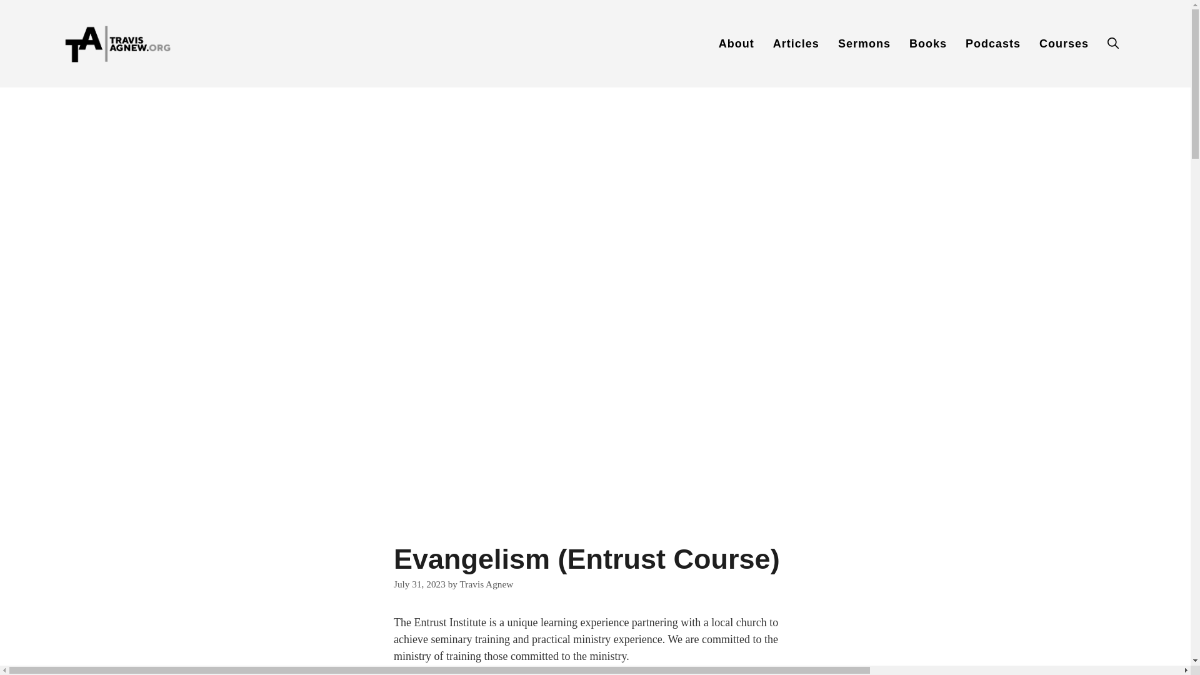 This screenshot has width=1200, height=675. I want to click on Travis Agnew, so click(486, 584).